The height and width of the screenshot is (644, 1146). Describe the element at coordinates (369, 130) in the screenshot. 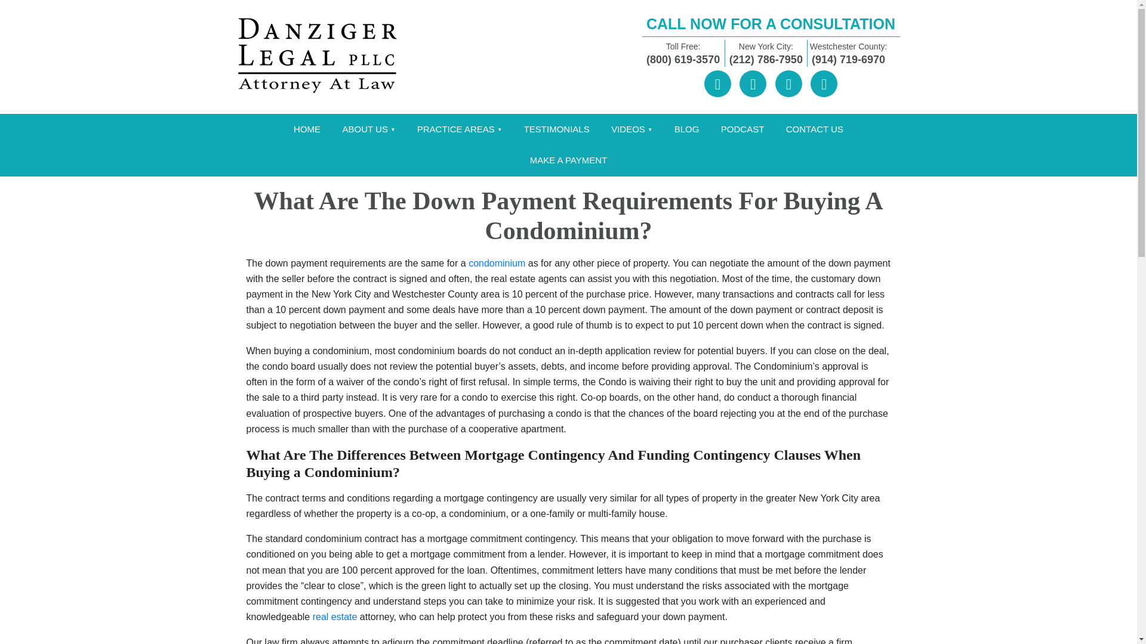

I see `ABOUT US` at that location.